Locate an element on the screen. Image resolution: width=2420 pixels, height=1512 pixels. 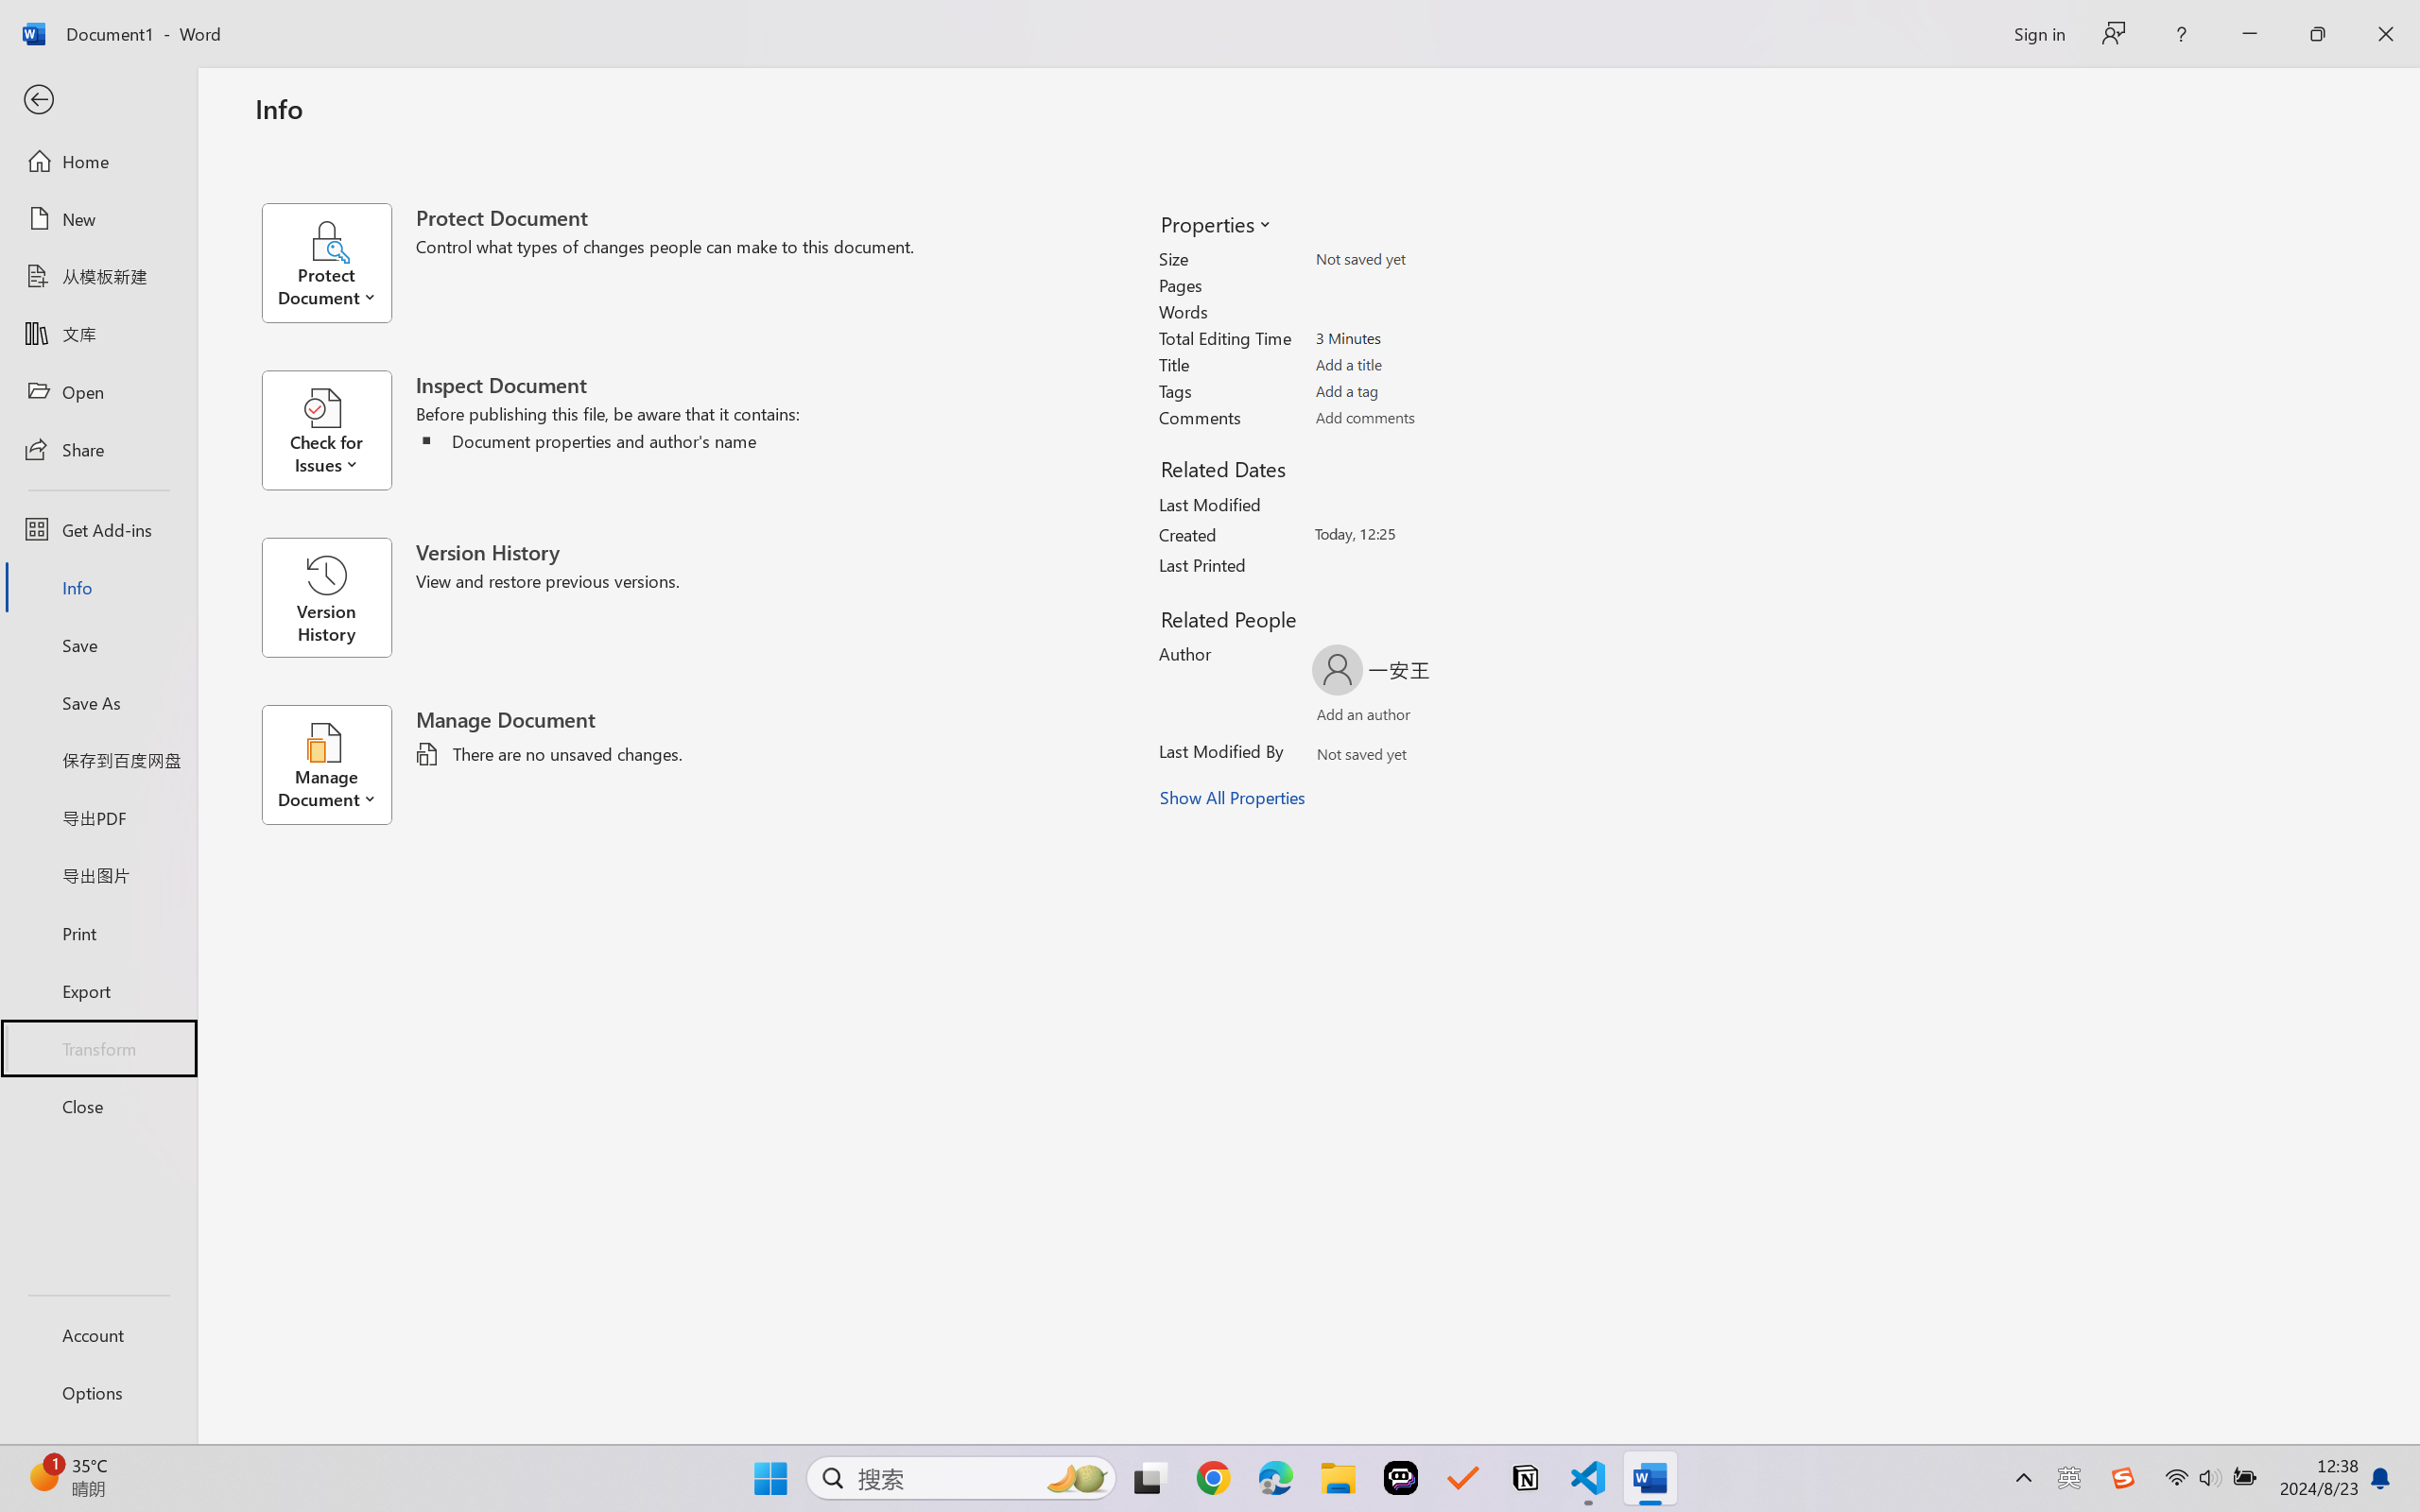
Get Add-ins is located at coordinates (98, 529).